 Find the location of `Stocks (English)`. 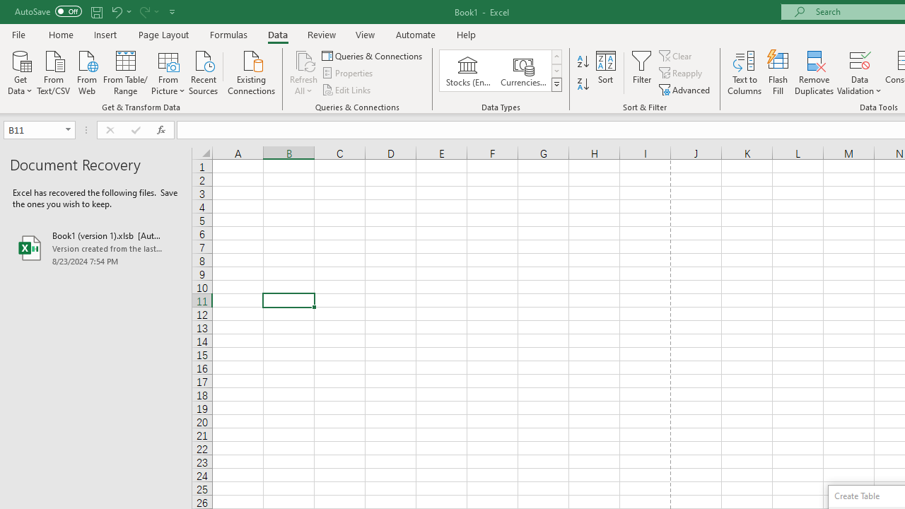

Stocks (English) is located at coordinates (468, 71).